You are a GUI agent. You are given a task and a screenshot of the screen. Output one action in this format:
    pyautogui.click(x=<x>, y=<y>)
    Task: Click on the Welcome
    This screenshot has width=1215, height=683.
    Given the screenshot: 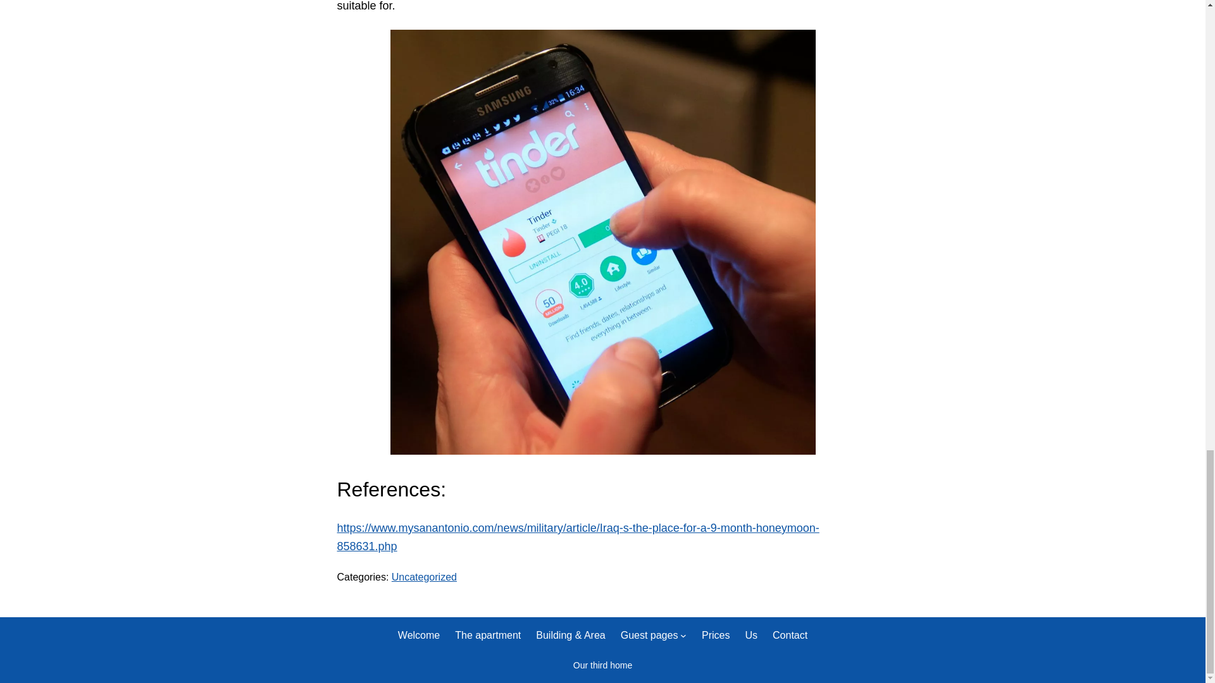 What is the action you would take?
    pyautogui.click(x=419, y=636)
    